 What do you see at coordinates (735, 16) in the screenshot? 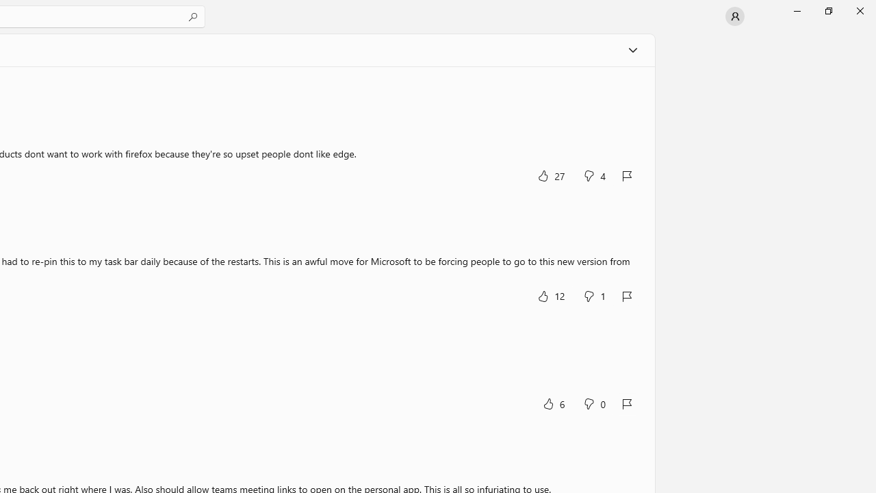
I see `User profile` at bounding box center [735, 16].